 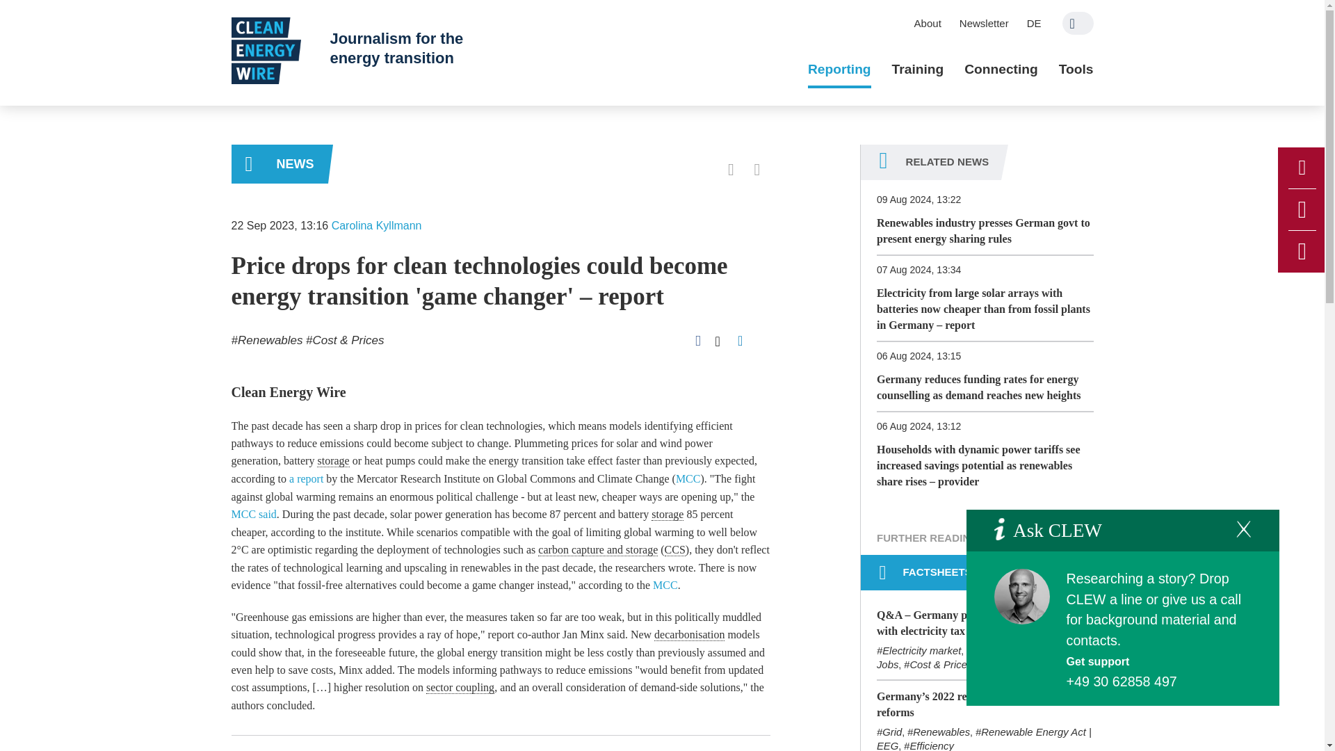 I want to click on NEWS, so click(x=279, y=164).